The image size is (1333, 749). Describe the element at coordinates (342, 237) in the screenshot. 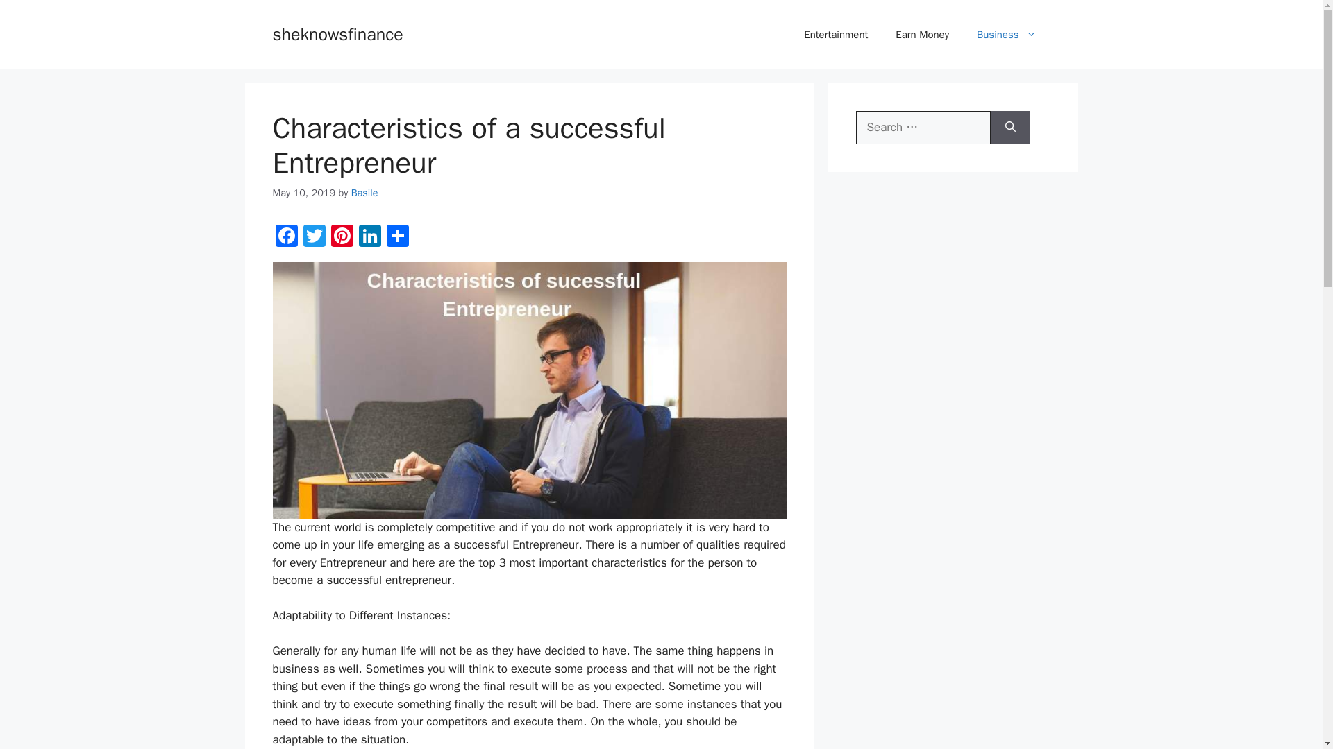

I see `Pinterest` at that location.